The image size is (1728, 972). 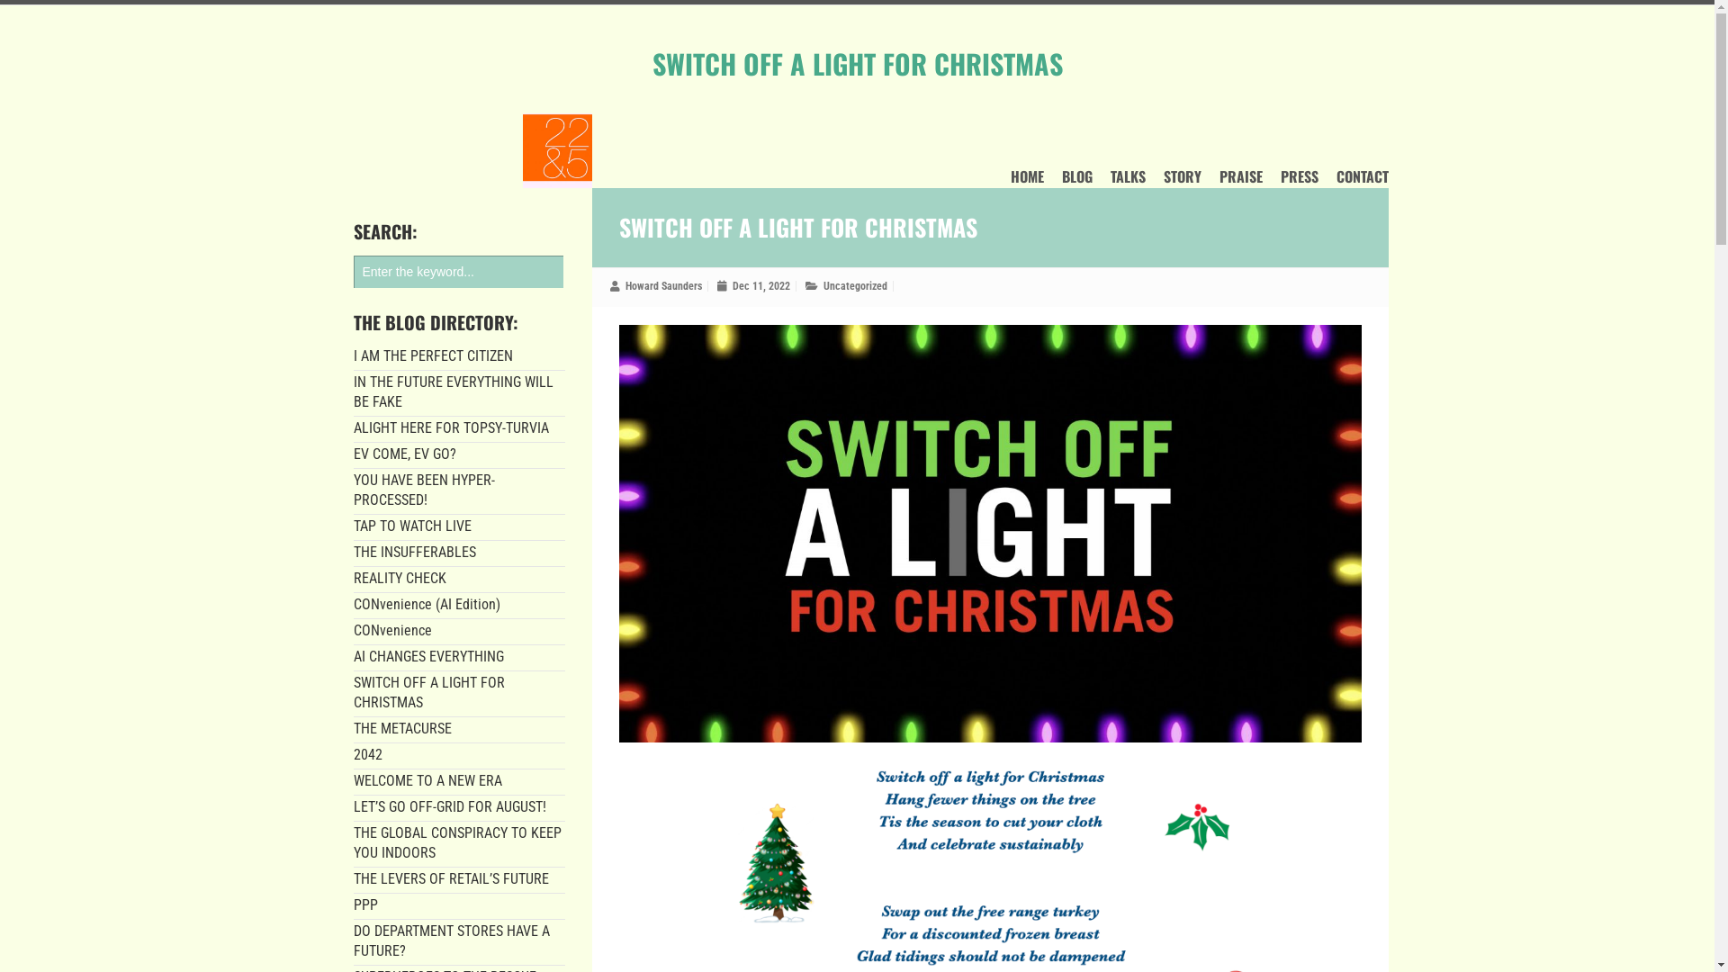 I want to click on YOU HAVE BEEN HYPER-PROCESSED!, so click(x=423, y=490).